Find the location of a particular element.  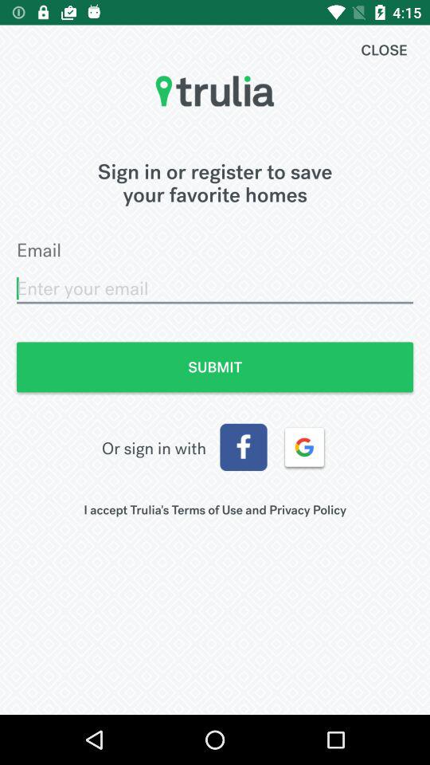

open icon next to the or sign in icon is located at coordinates (244, 447).